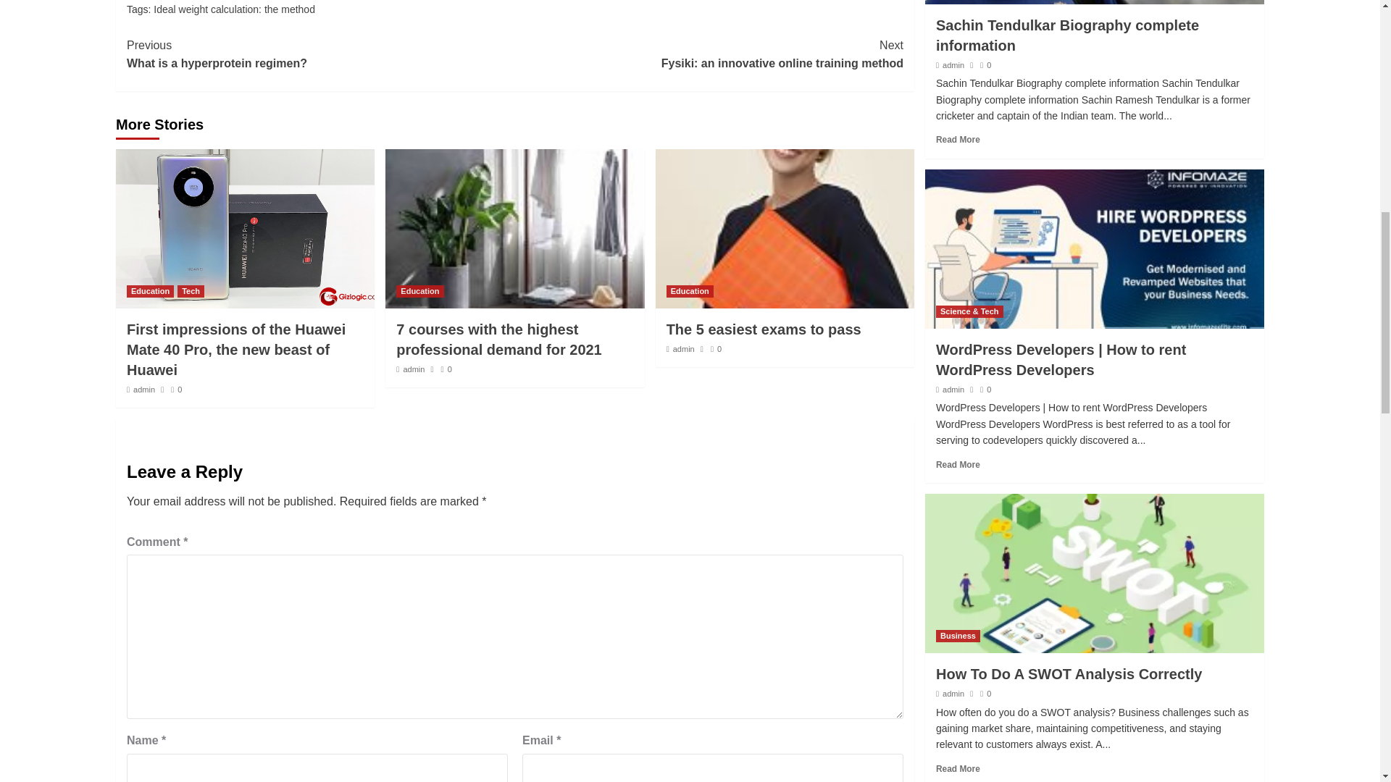 Image resolution: width=1391 pixels, height=782 pixels. Describe the element at coordinates (191, 291) in the screenshot. I see `Ideal weight calculation: the method` at that location.